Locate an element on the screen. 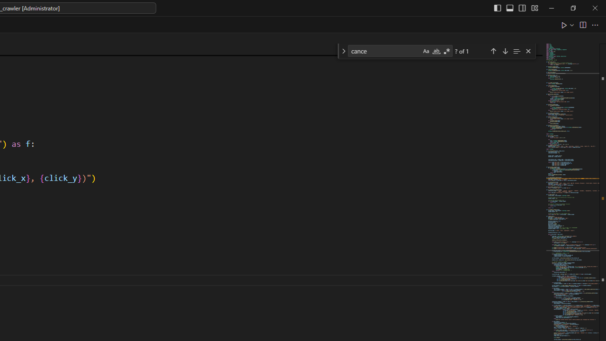 This screenshot has height=341, width=606. More Actions... is located at coordinates (595, 25).